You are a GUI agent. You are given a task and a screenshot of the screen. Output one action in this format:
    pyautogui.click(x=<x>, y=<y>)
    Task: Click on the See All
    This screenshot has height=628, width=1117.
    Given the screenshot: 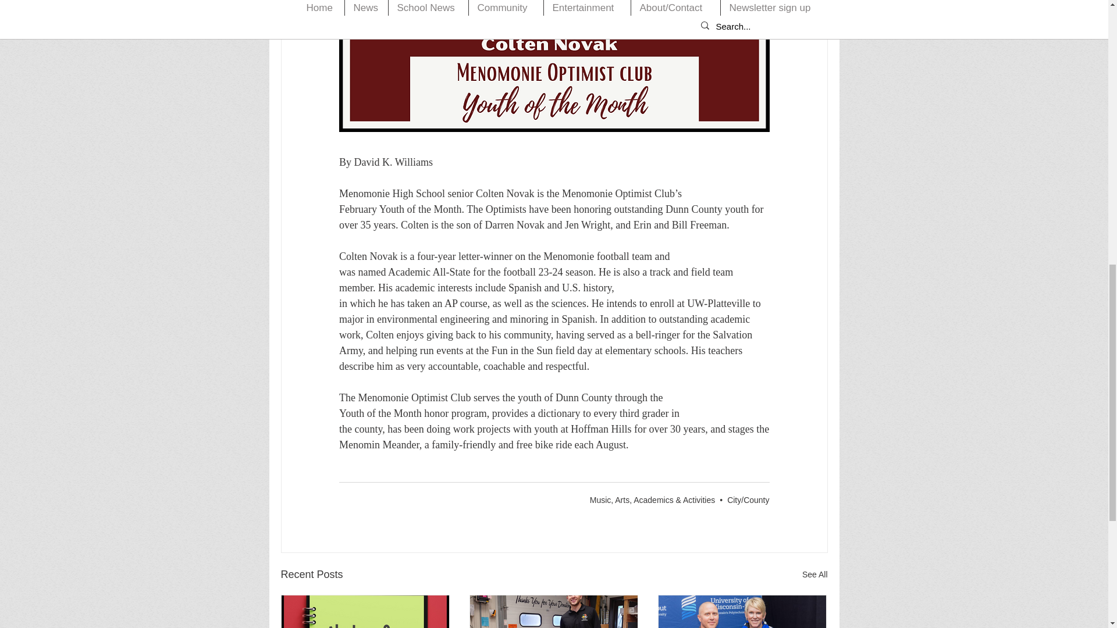 What is the action you would take?
    pyautogui.click(x=814, y=575)
    